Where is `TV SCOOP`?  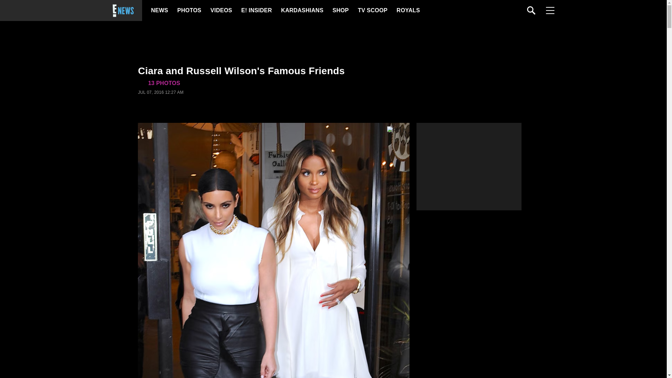 TV SCOOP is located at coordinates (372, 10).